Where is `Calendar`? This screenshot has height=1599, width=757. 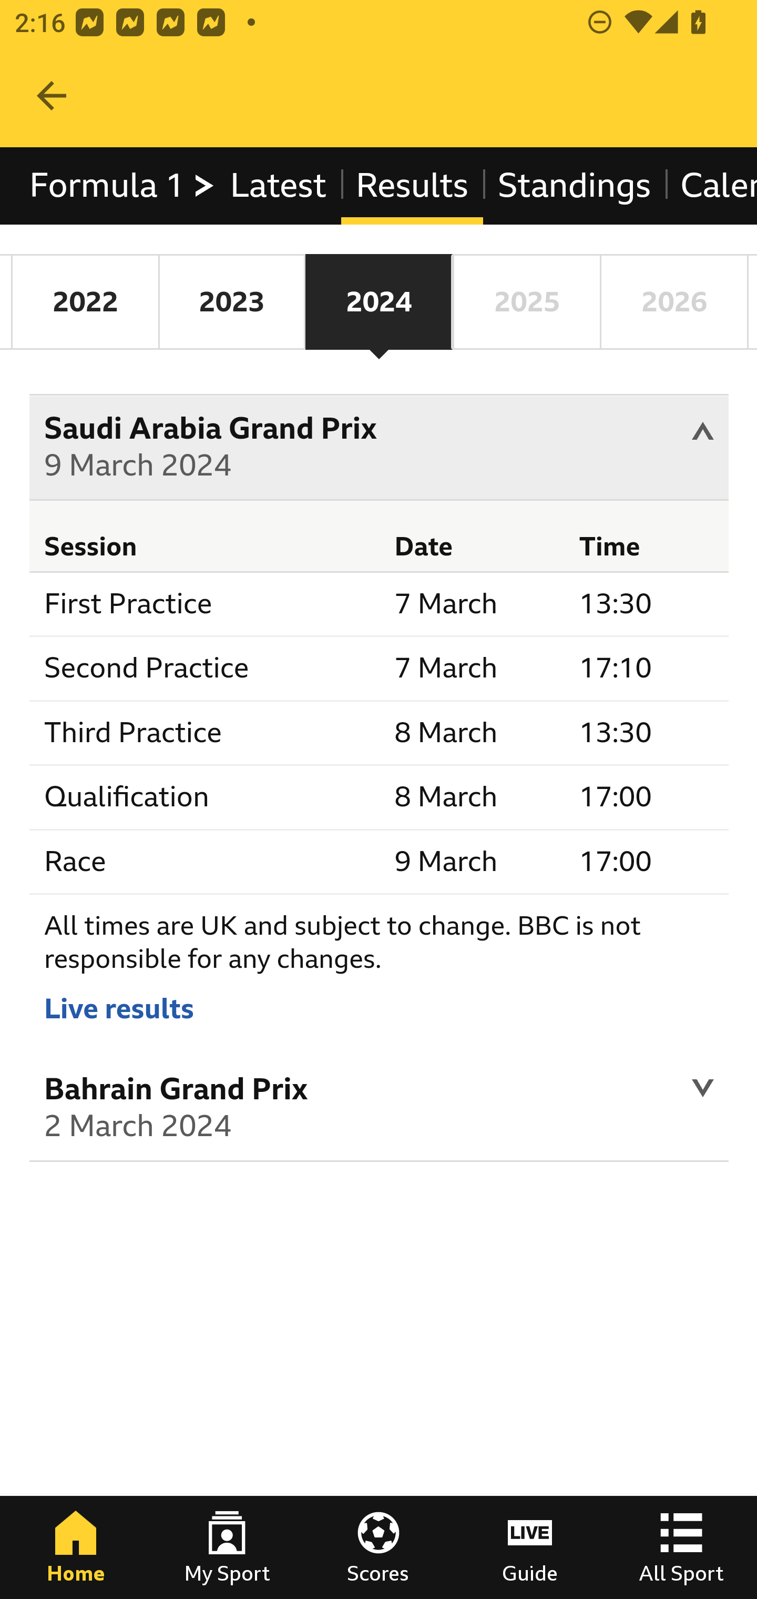 Calendar is located at coordinates (710, 185).